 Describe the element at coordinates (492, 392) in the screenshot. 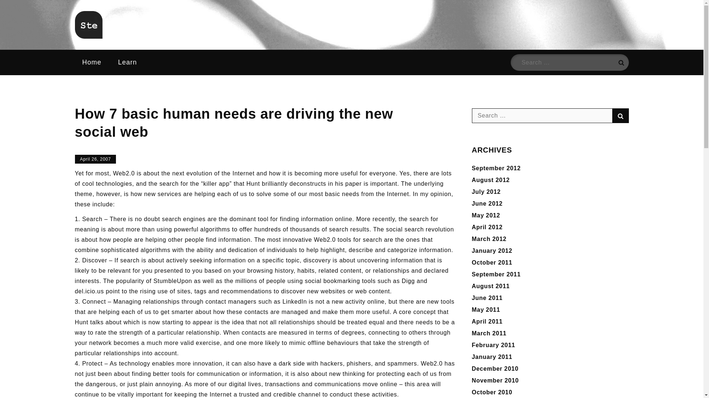

I see `October 2010` at that location.